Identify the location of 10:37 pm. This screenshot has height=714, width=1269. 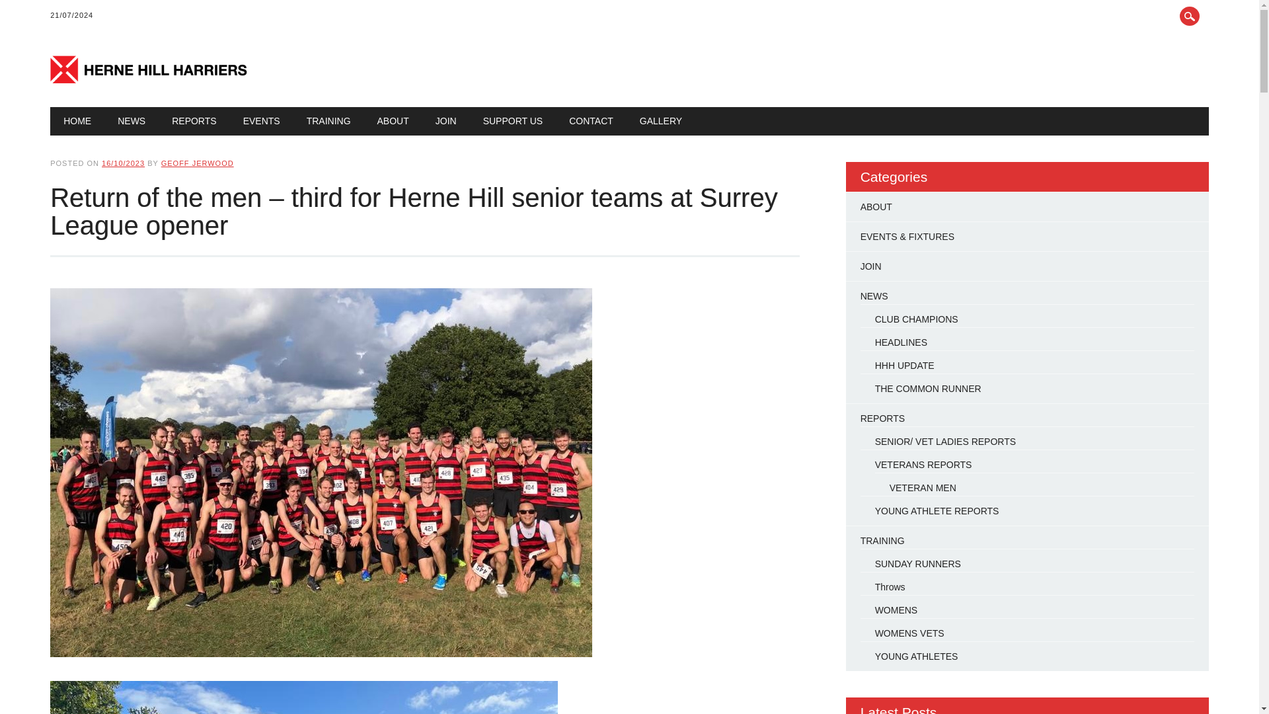
(123, 163).